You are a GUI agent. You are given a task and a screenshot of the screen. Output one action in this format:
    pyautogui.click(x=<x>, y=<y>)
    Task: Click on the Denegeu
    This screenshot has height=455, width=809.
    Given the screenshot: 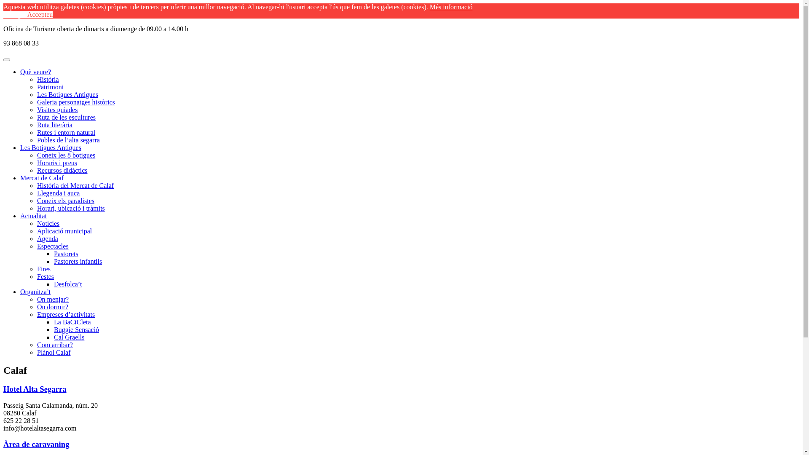 What is the action you would take?
    pyautogui.click(x=15, y=14)
    